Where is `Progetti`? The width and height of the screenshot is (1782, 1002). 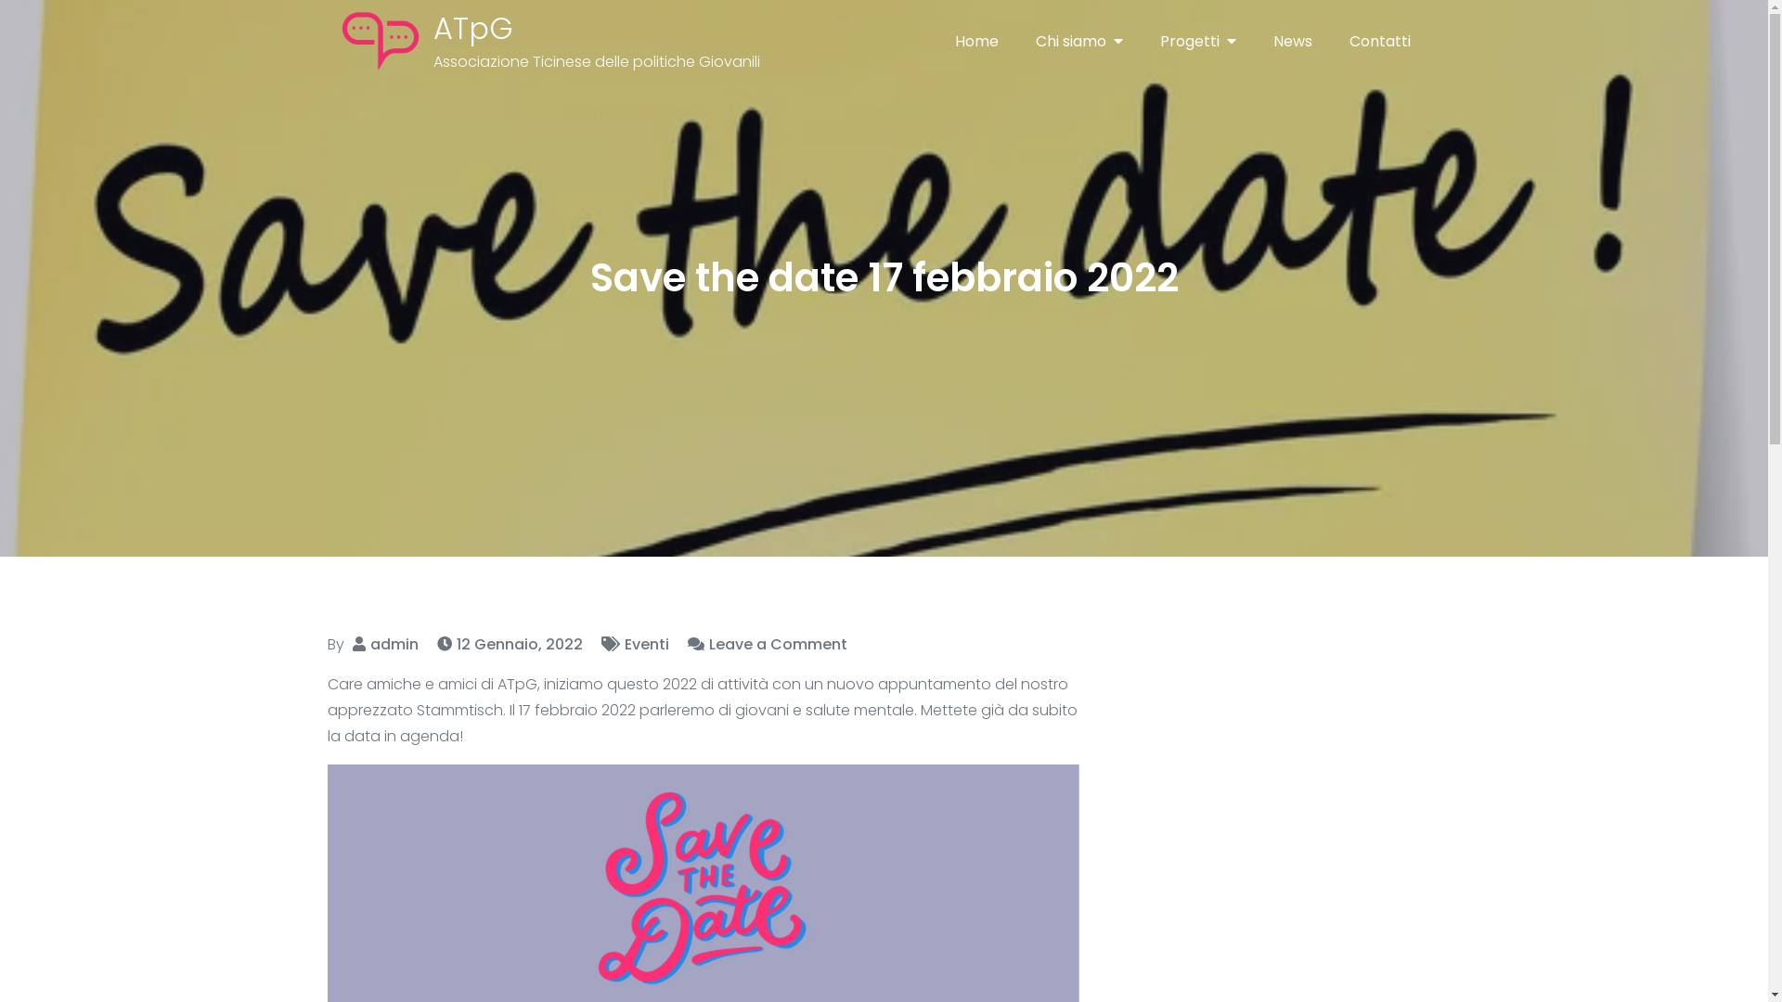 Progetti is located at coordinates (1198, 41).